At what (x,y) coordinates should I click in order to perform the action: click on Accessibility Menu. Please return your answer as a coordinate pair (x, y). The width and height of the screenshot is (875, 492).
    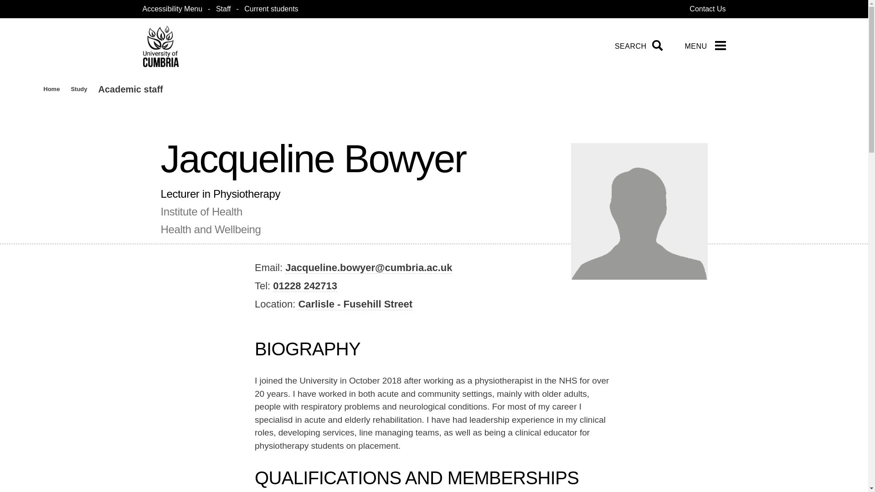
    Looking at the image, I should click on (172, 9).